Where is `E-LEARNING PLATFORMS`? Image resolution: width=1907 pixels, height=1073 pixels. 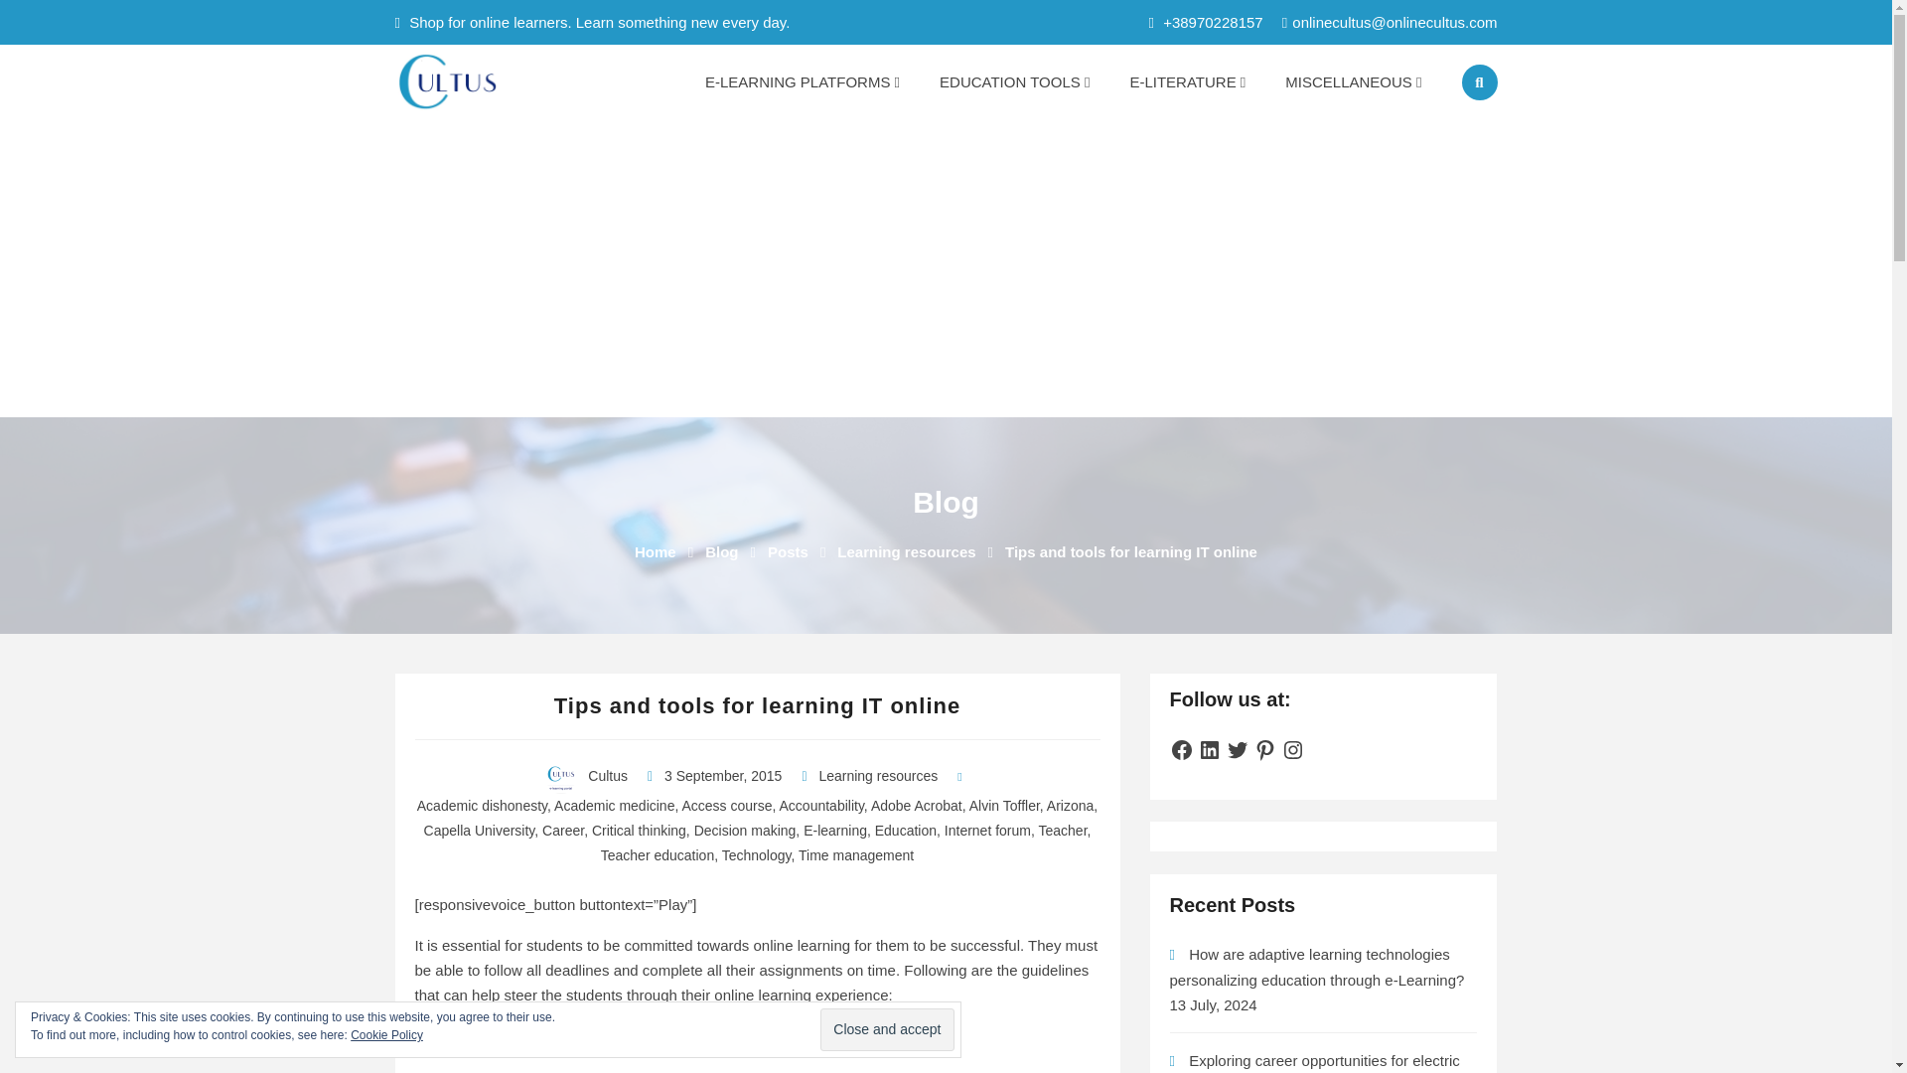
E-LEARNING PLATFORMS is located at coordinates (802, 81).